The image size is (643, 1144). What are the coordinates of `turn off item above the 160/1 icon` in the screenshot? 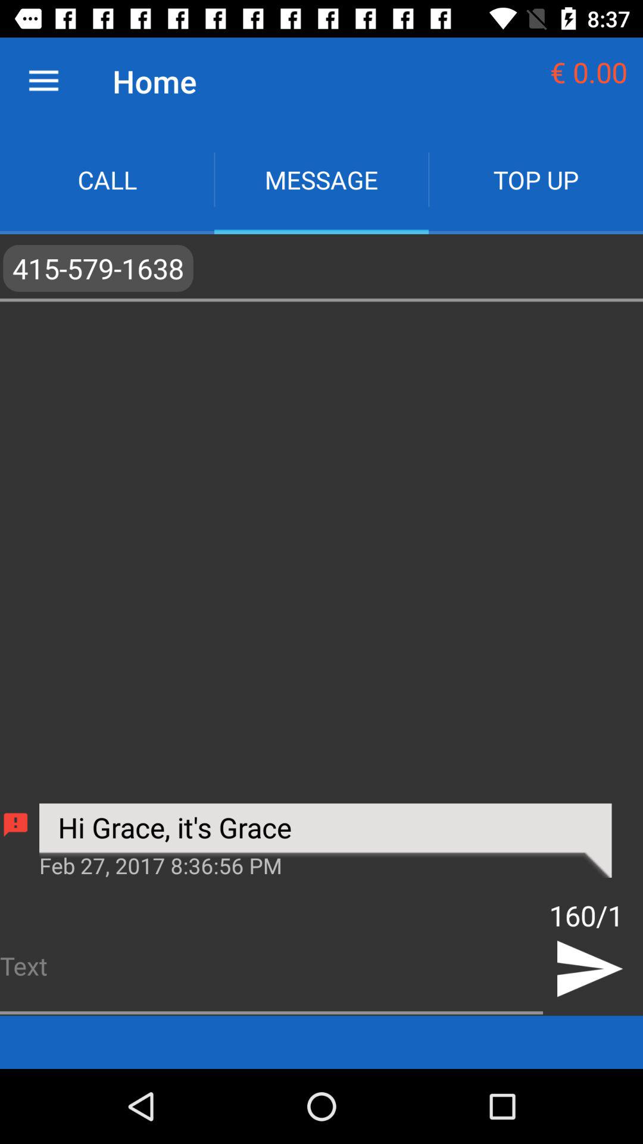 It's located at (325, 840).